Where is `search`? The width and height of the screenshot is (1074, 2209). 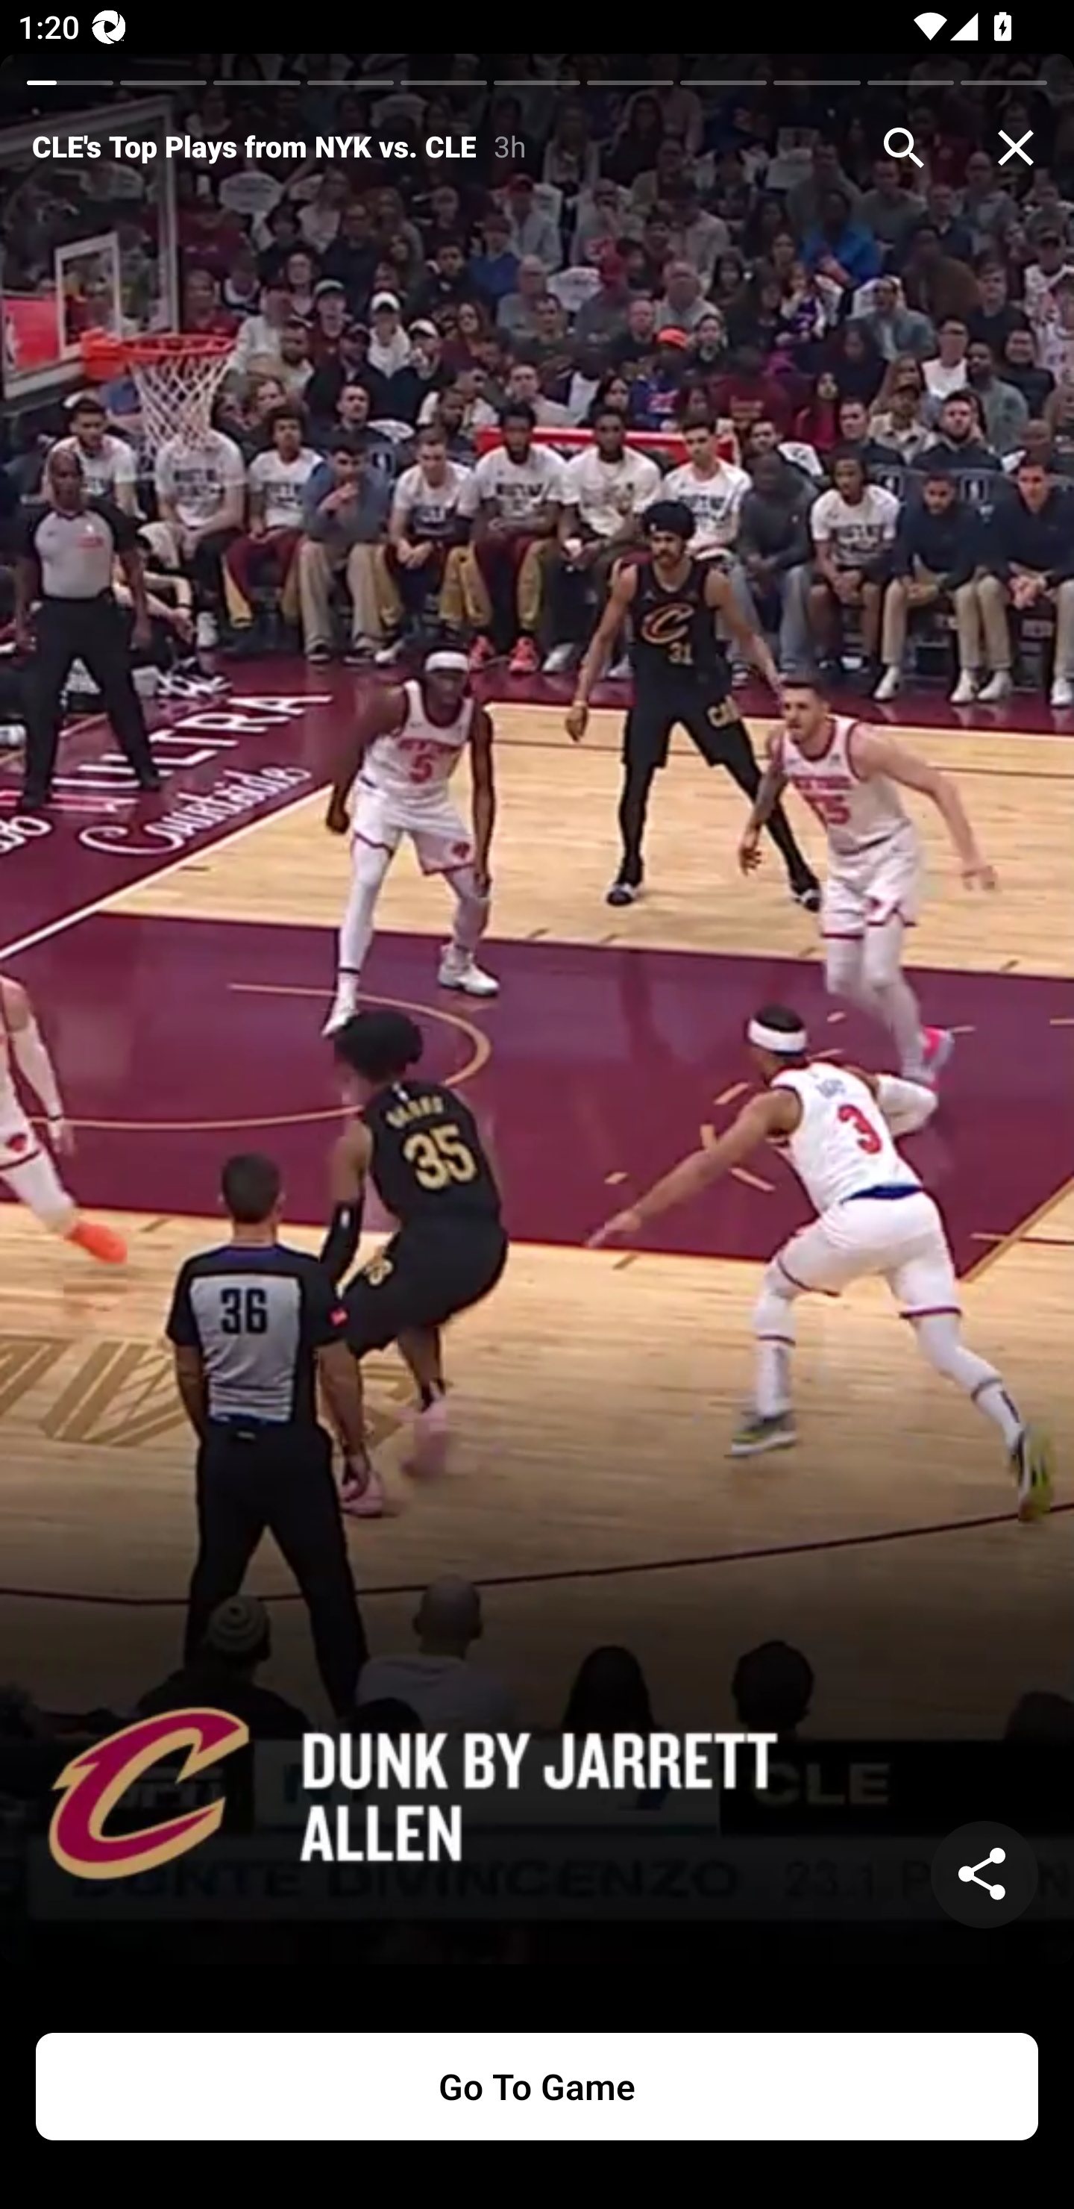 search is located at coordinates (904, 148).